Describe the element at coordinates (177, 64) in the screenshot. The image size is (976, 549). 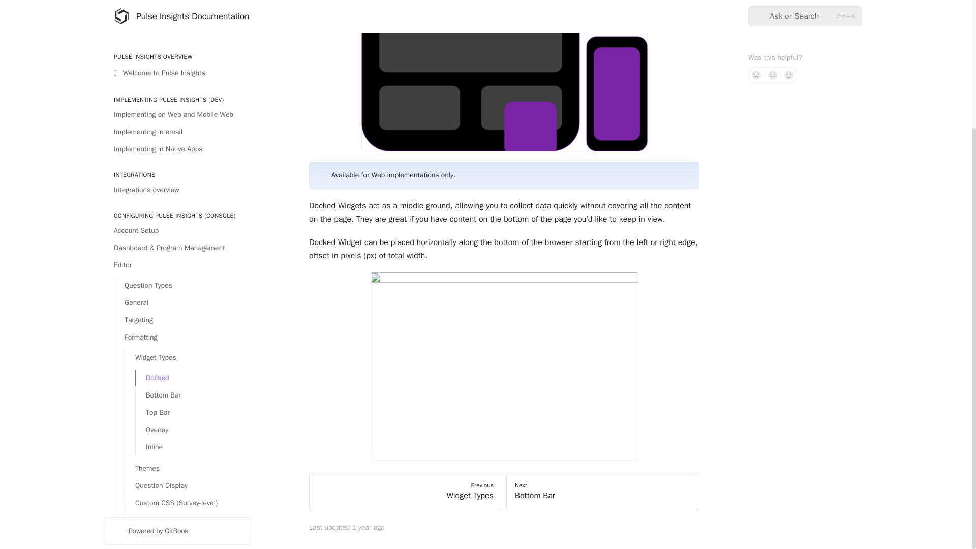
I see `Account Setup` at that location.